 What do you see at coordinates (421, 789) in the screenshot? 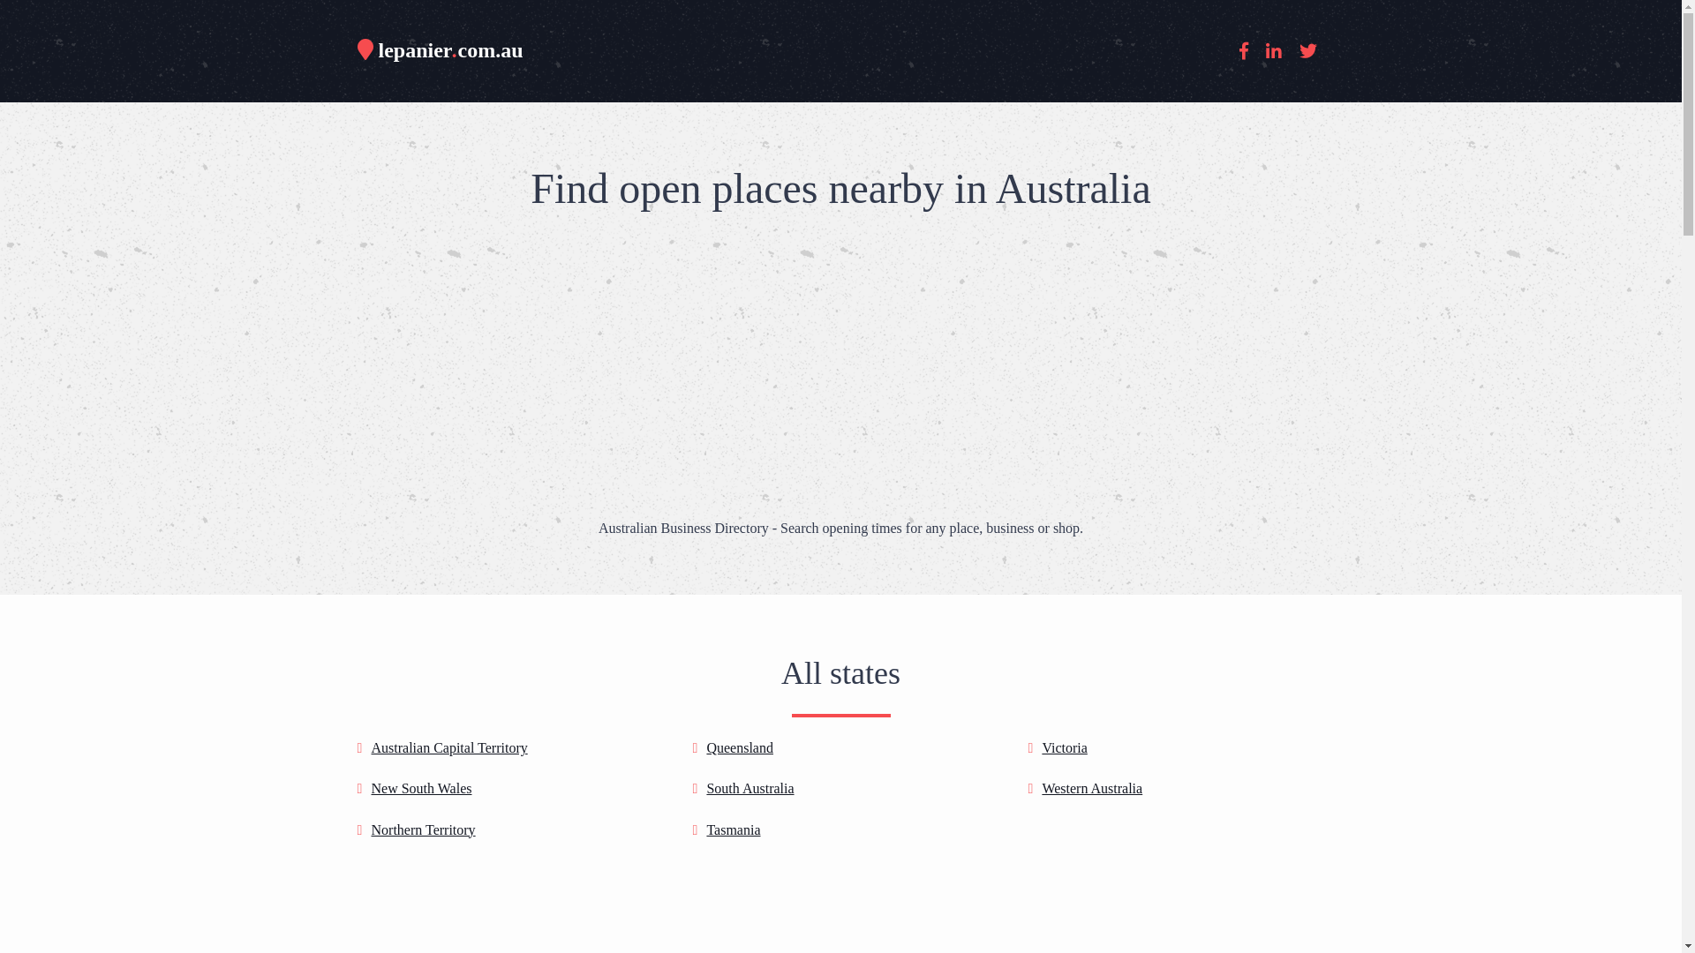
I see `New South Wales` at bounding box center [421, 789].